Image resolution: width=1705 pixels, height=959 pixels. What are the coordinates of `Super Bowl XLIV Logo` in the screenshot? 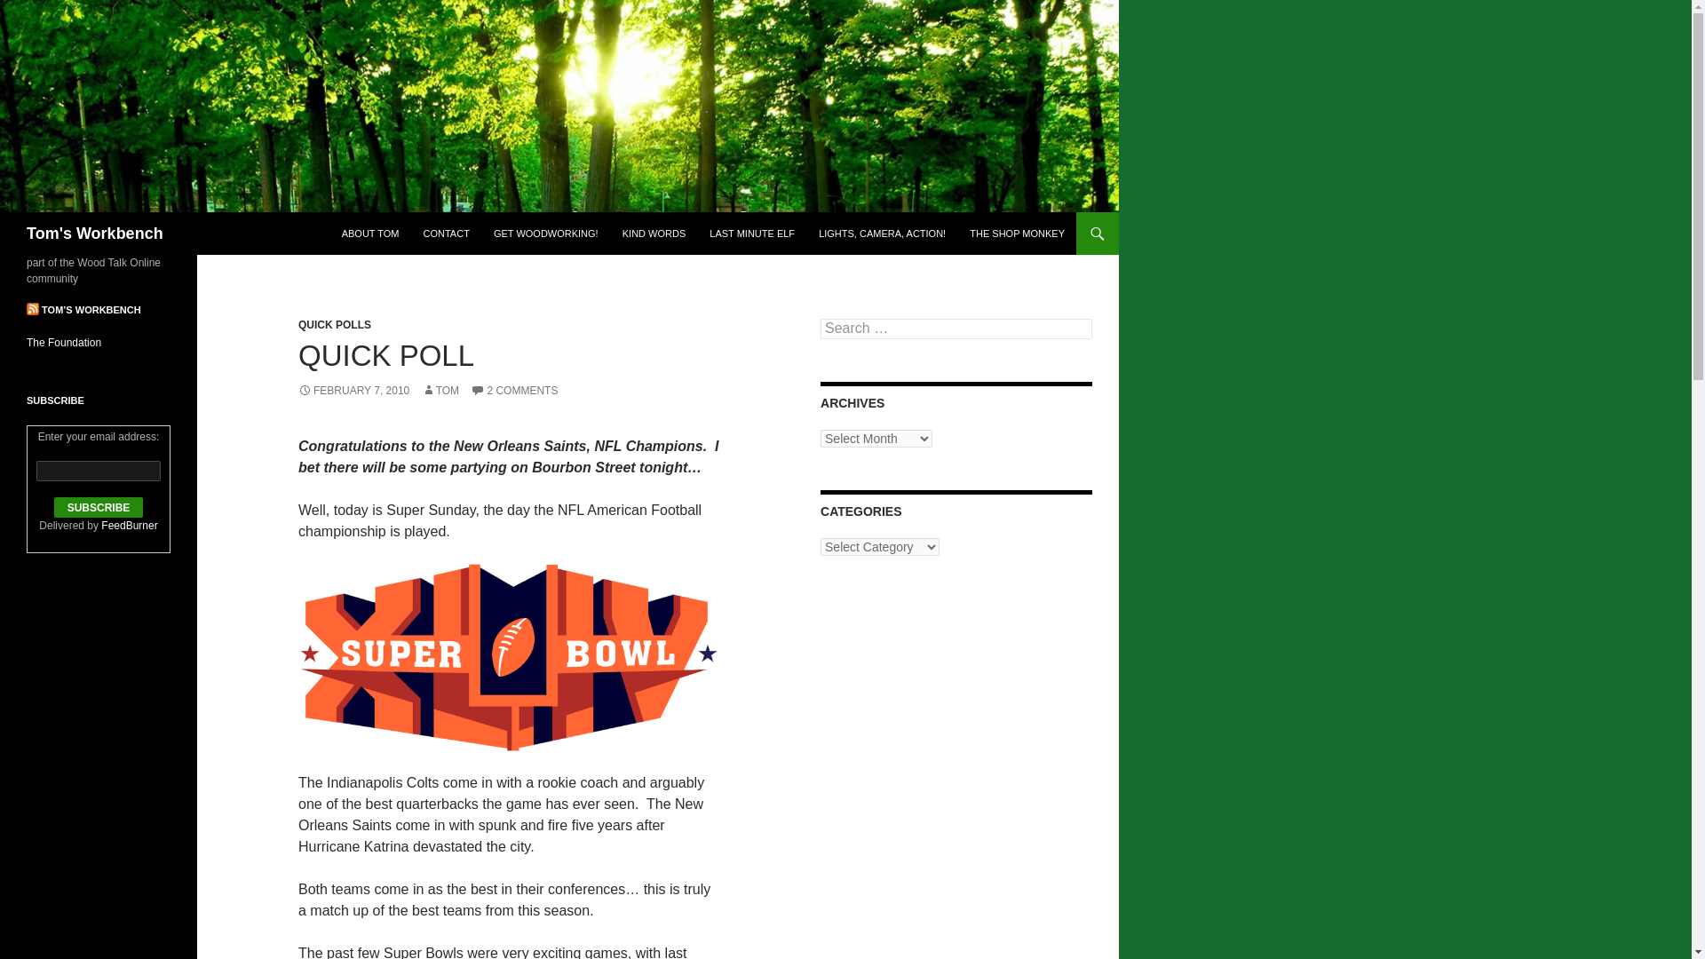 It's located at (508, 657).